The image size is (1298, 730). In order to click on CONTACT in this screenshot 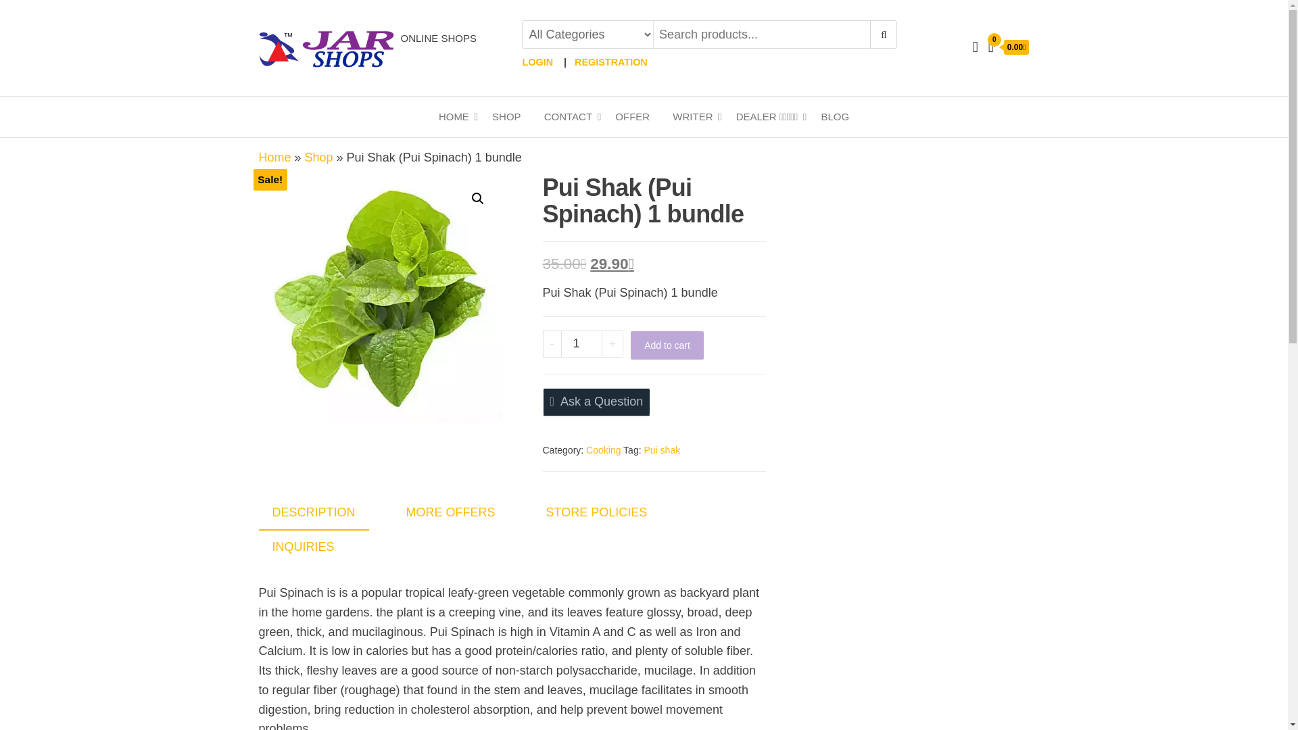, I will do `click(568, 116)`.